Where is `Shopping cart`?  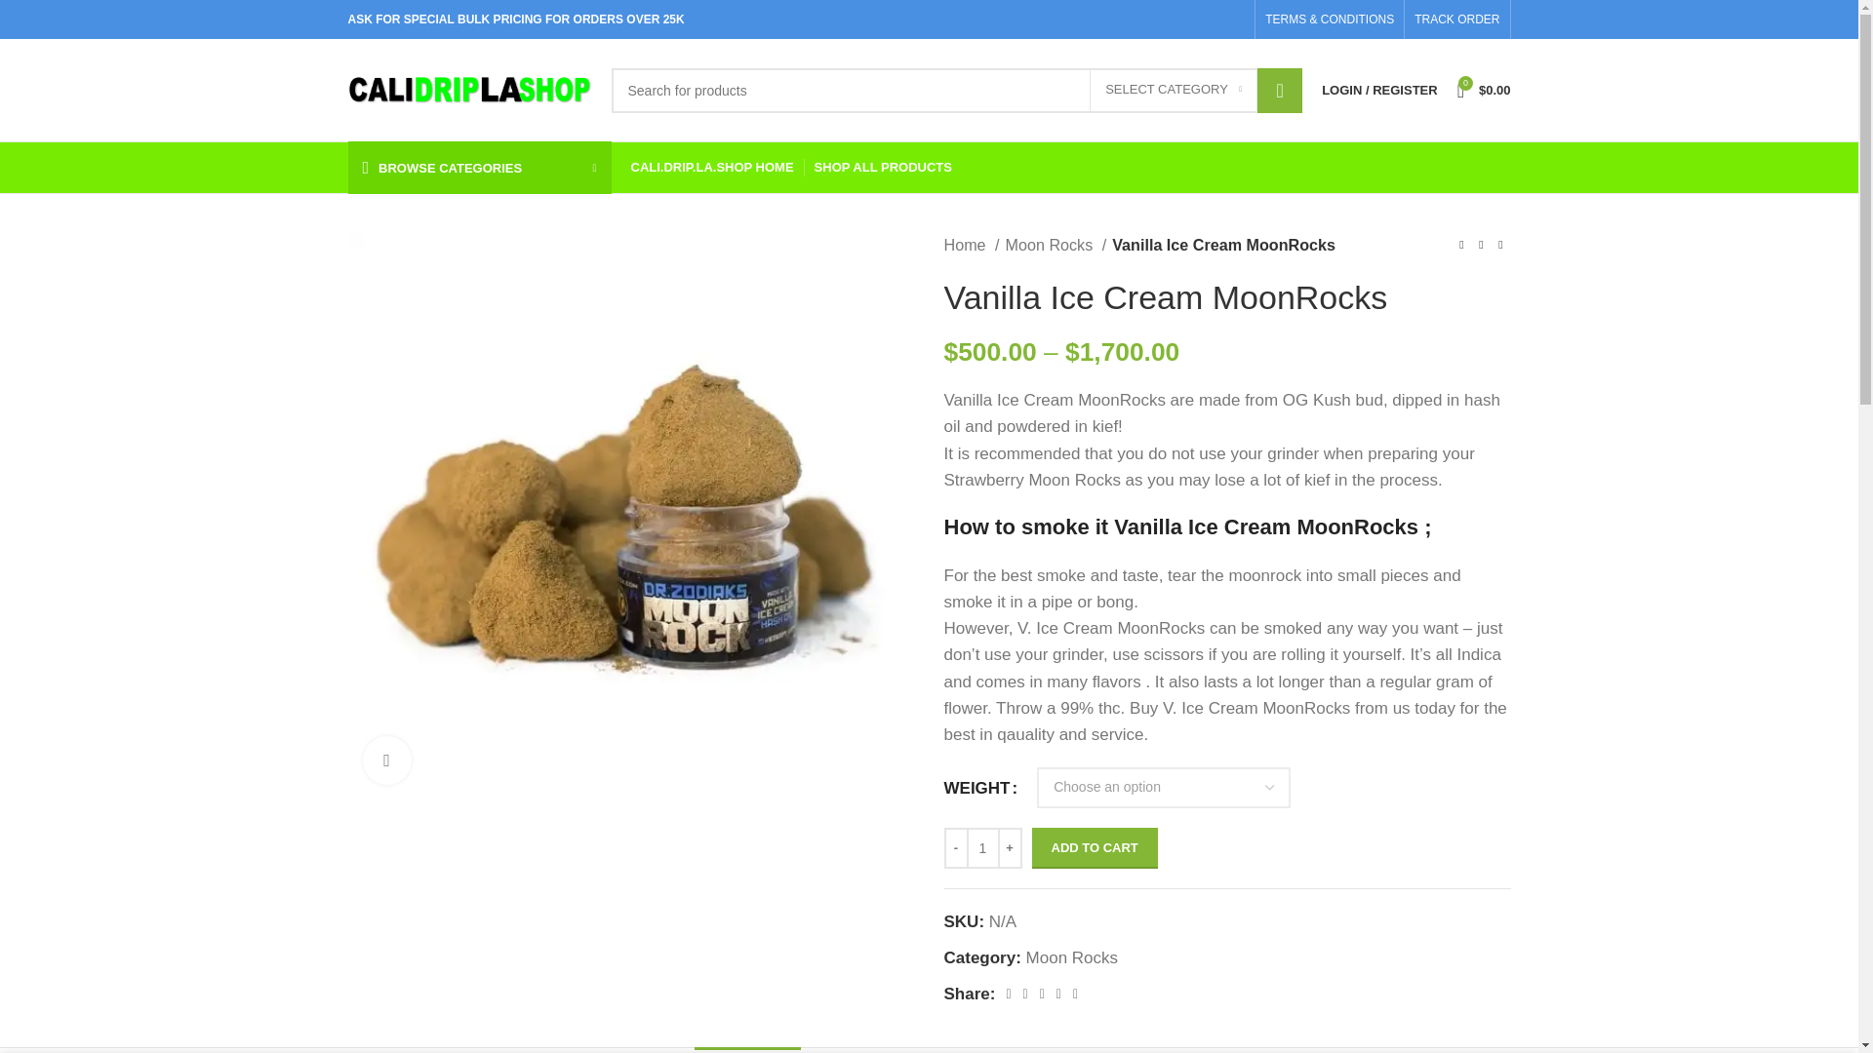
Shopping cart is located at coordinates (1485, 90).